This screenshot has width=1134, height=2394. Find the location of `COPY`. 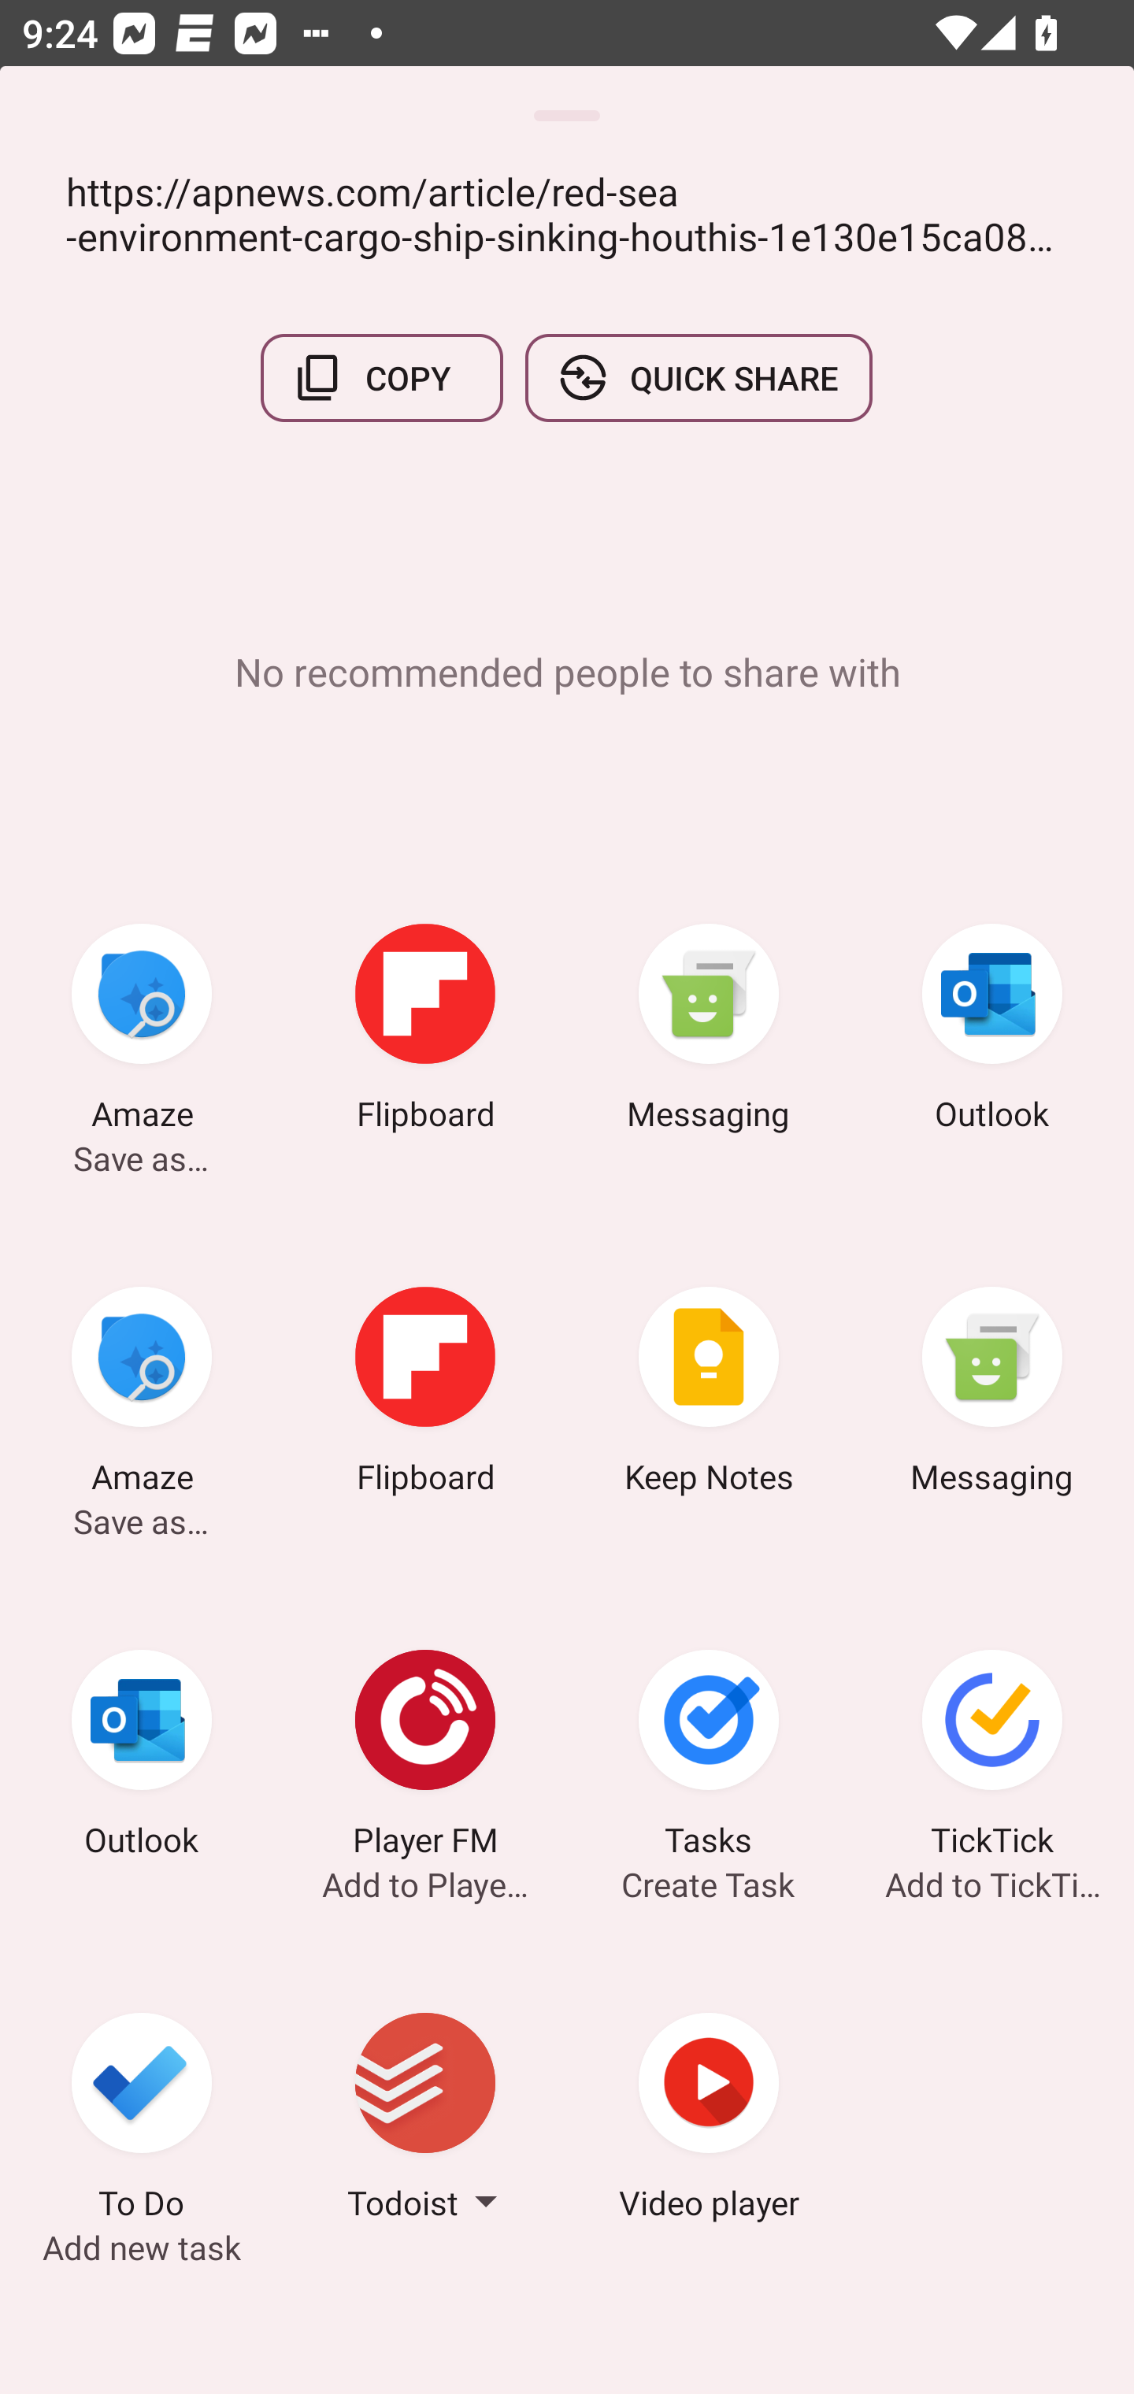

COPY is located at coordinates (382, 378).